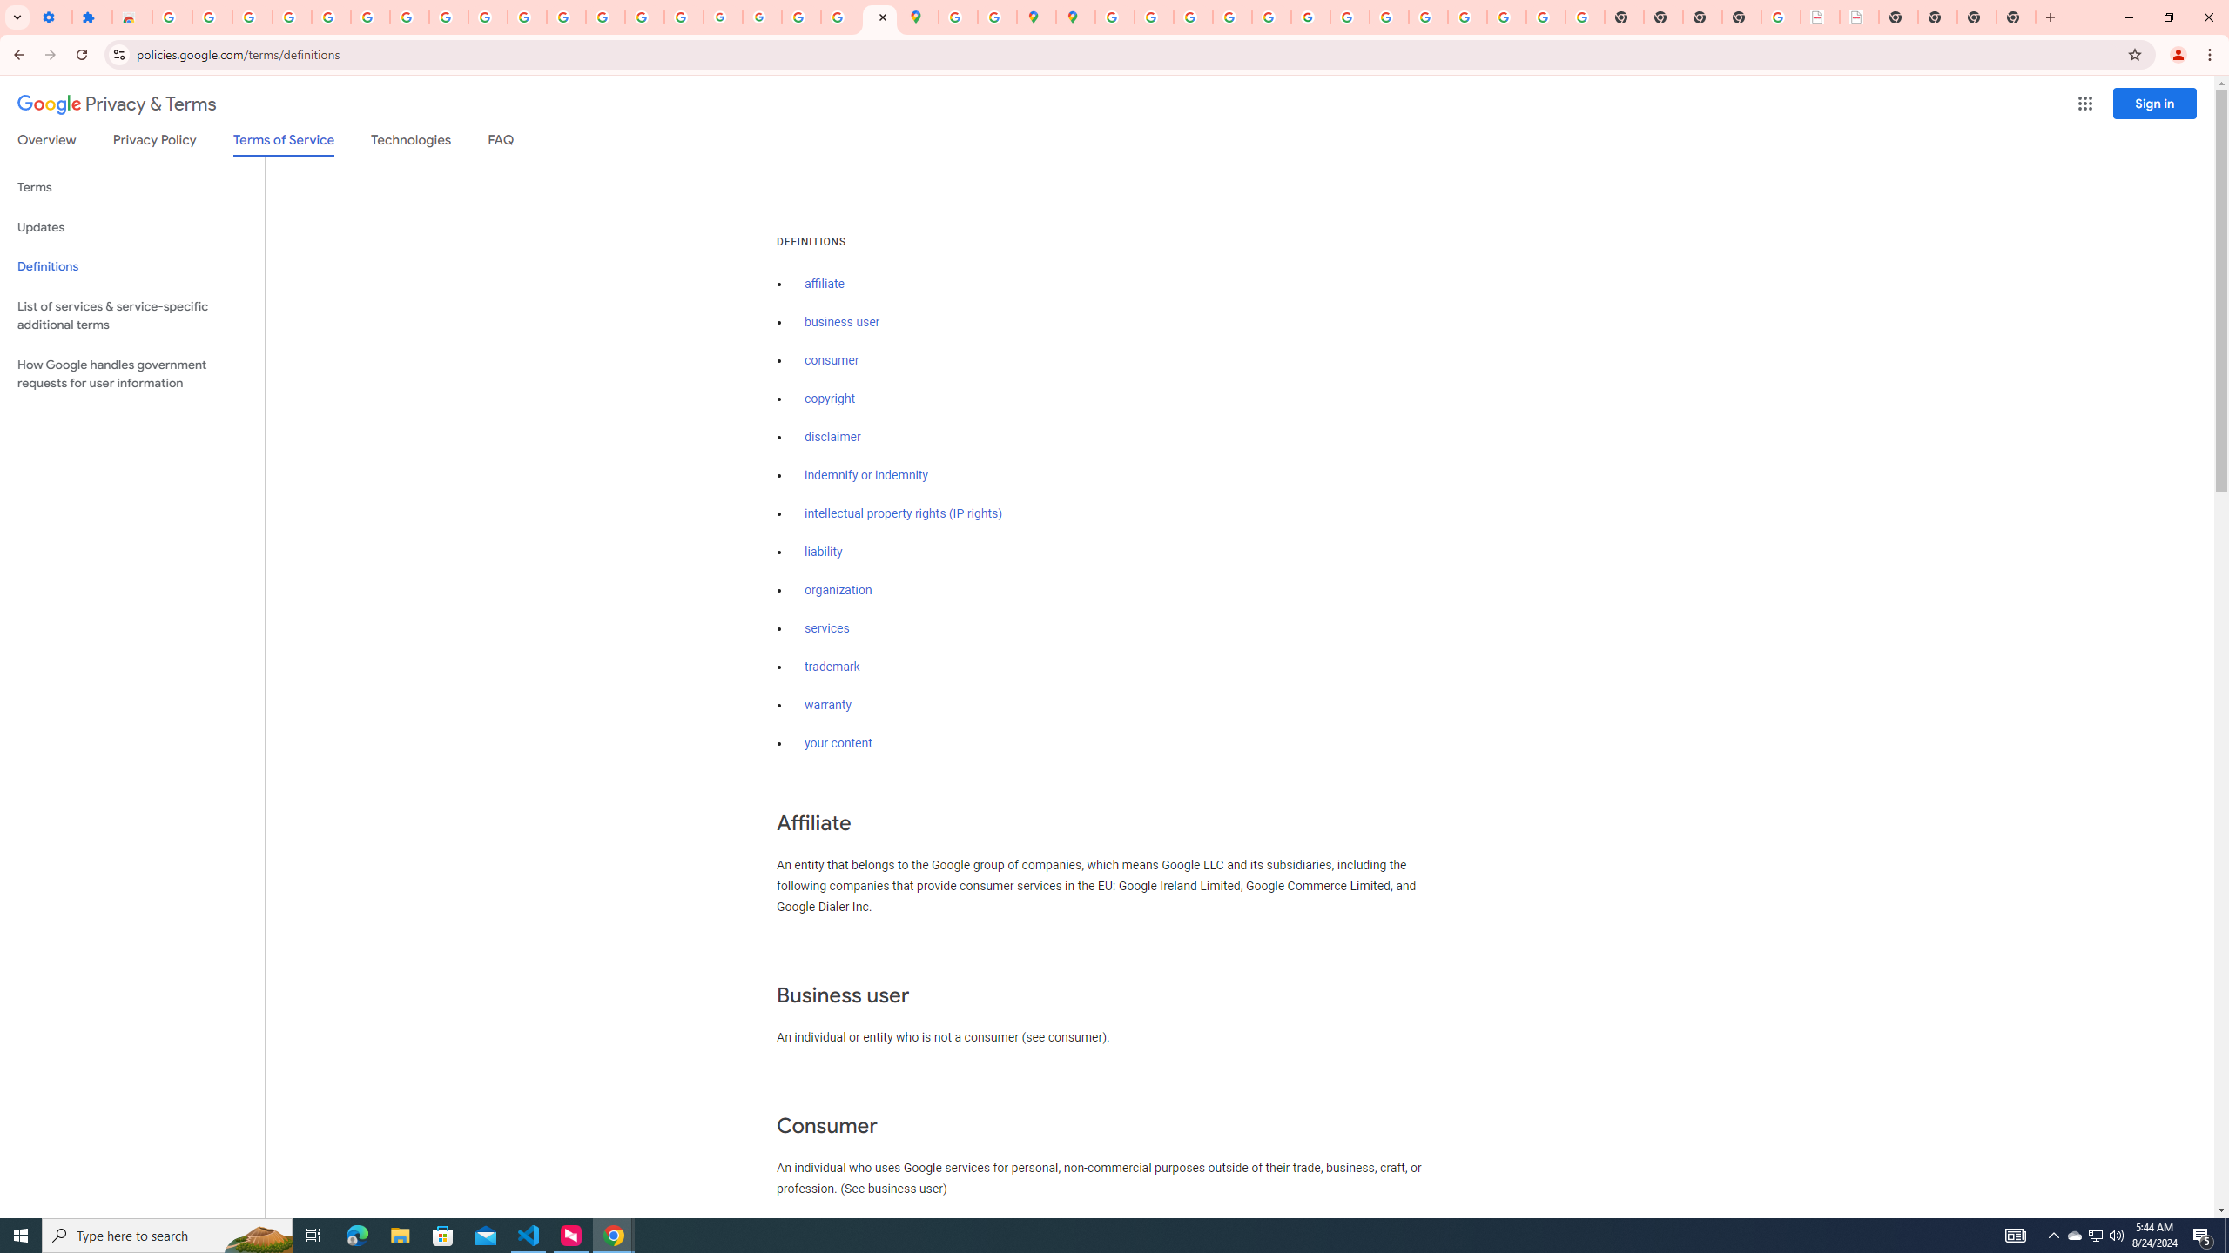  Describe the element at coordinates (825, 284) in the screenshot. I see `affiliate` at that location.